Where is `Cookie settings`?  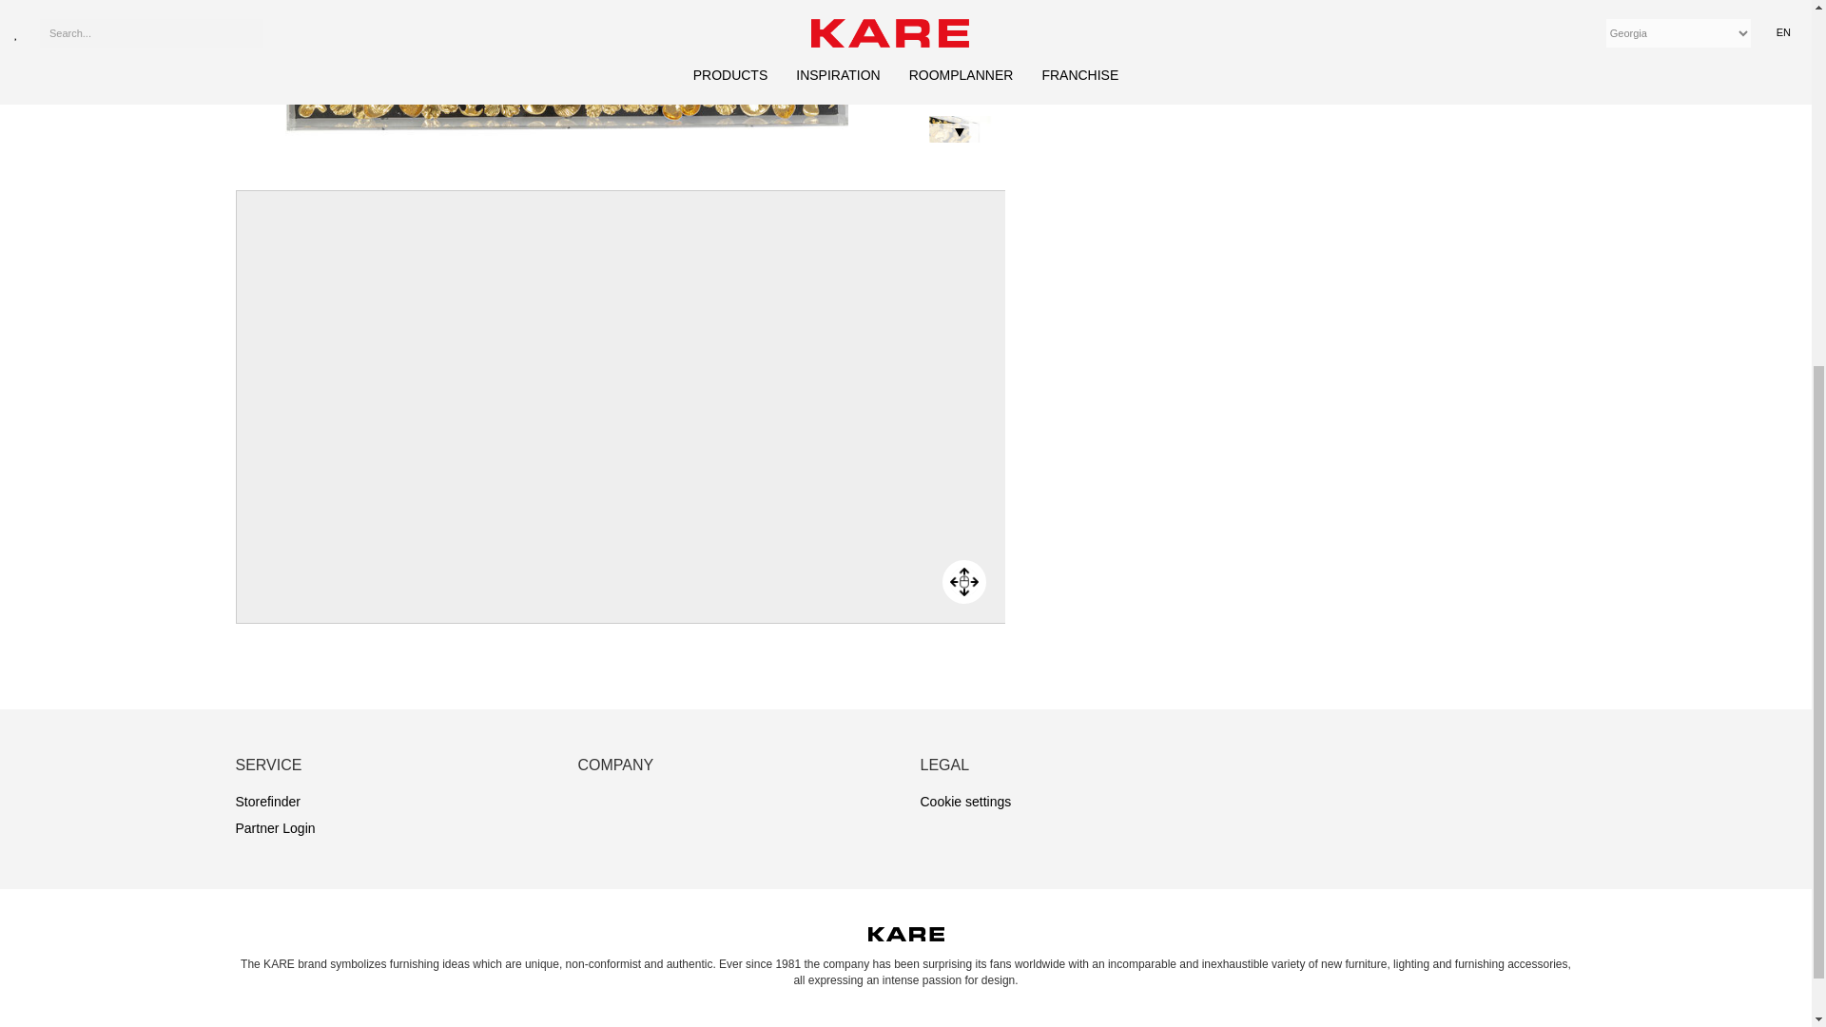 Cookie settings is located at coordinates (965, 801).